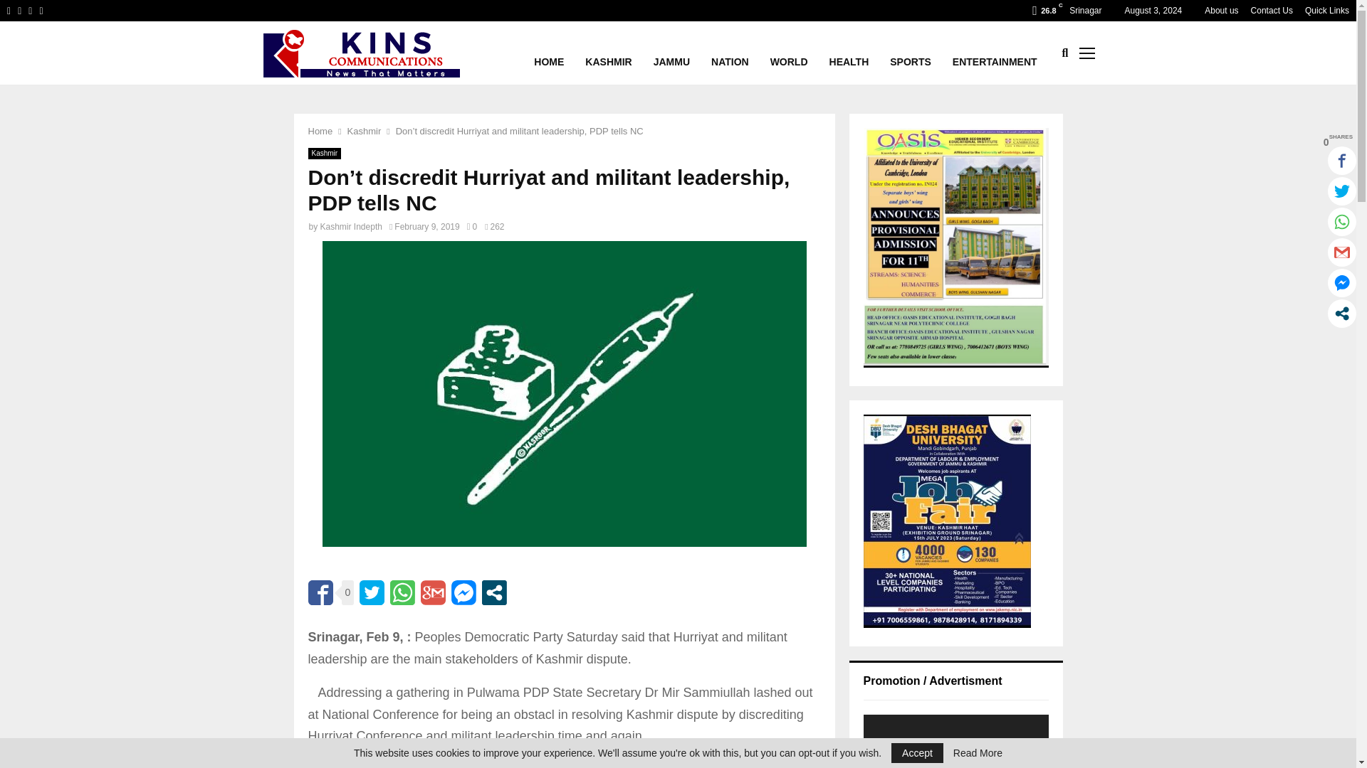  I want to click on Share on Facebook, so click(320, 593).